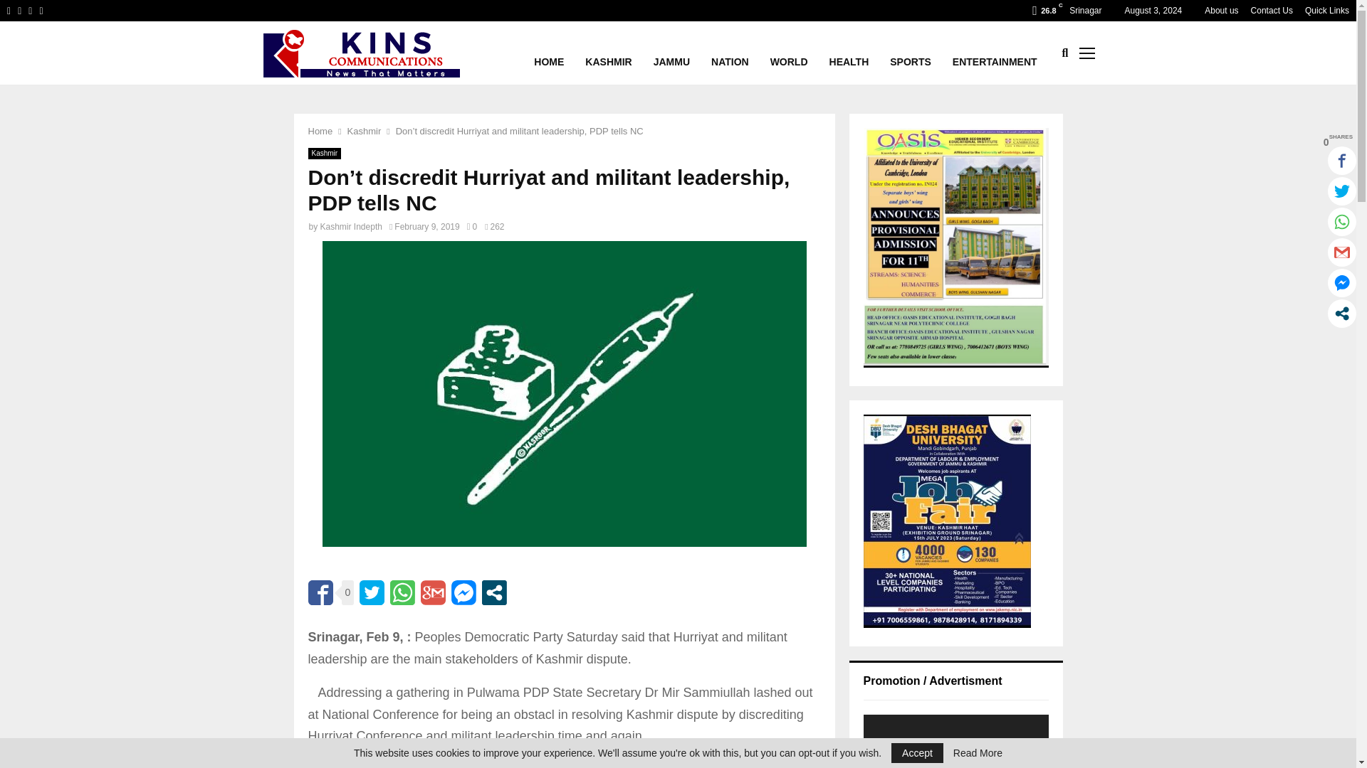  I want to click on Share on Facebook, so click(320, 593).